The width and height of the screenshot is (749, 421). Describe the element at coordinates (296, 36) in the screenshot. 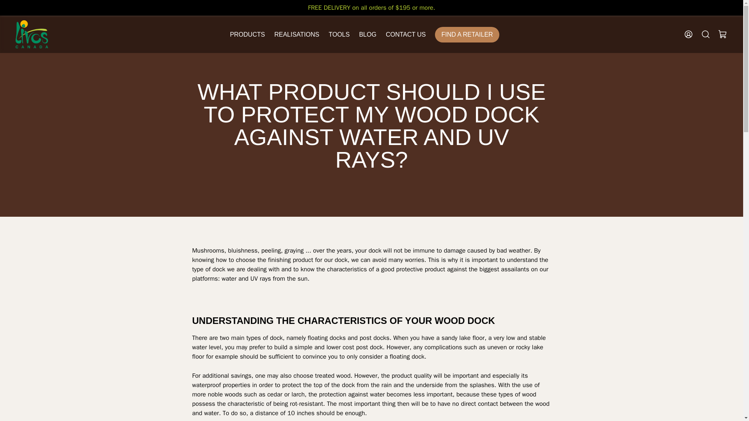

I see `REALISATIONS` at that location.